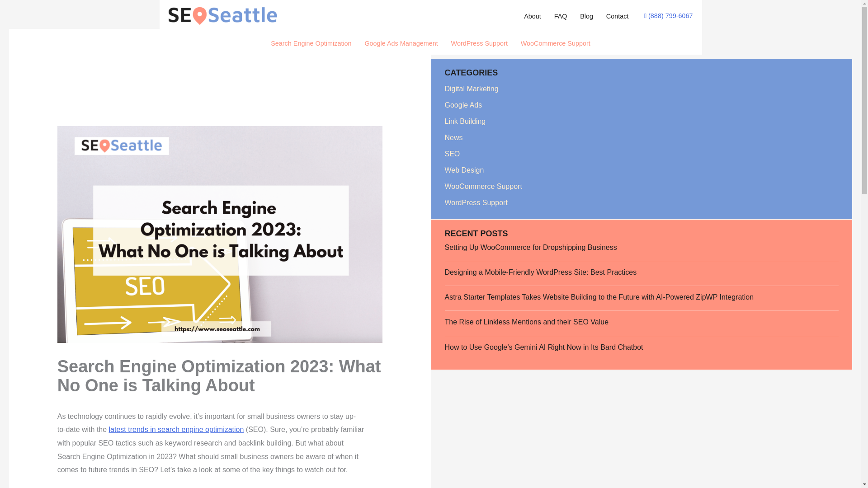 This screenshot has width=868, height=488. Describe the element at coordinates (617, 16) in the screenshot. I see `Contact` at that location.